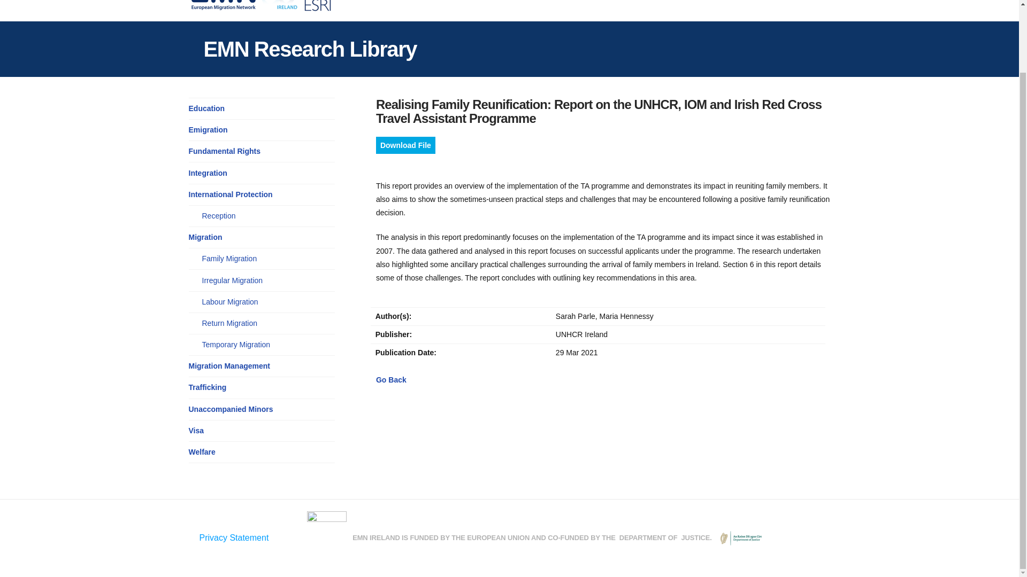 The width and height of the screenshot is (1027, 577). Describe the element at coordinates (206, 387) in the screenshot. I see `Trafficking` at that location.